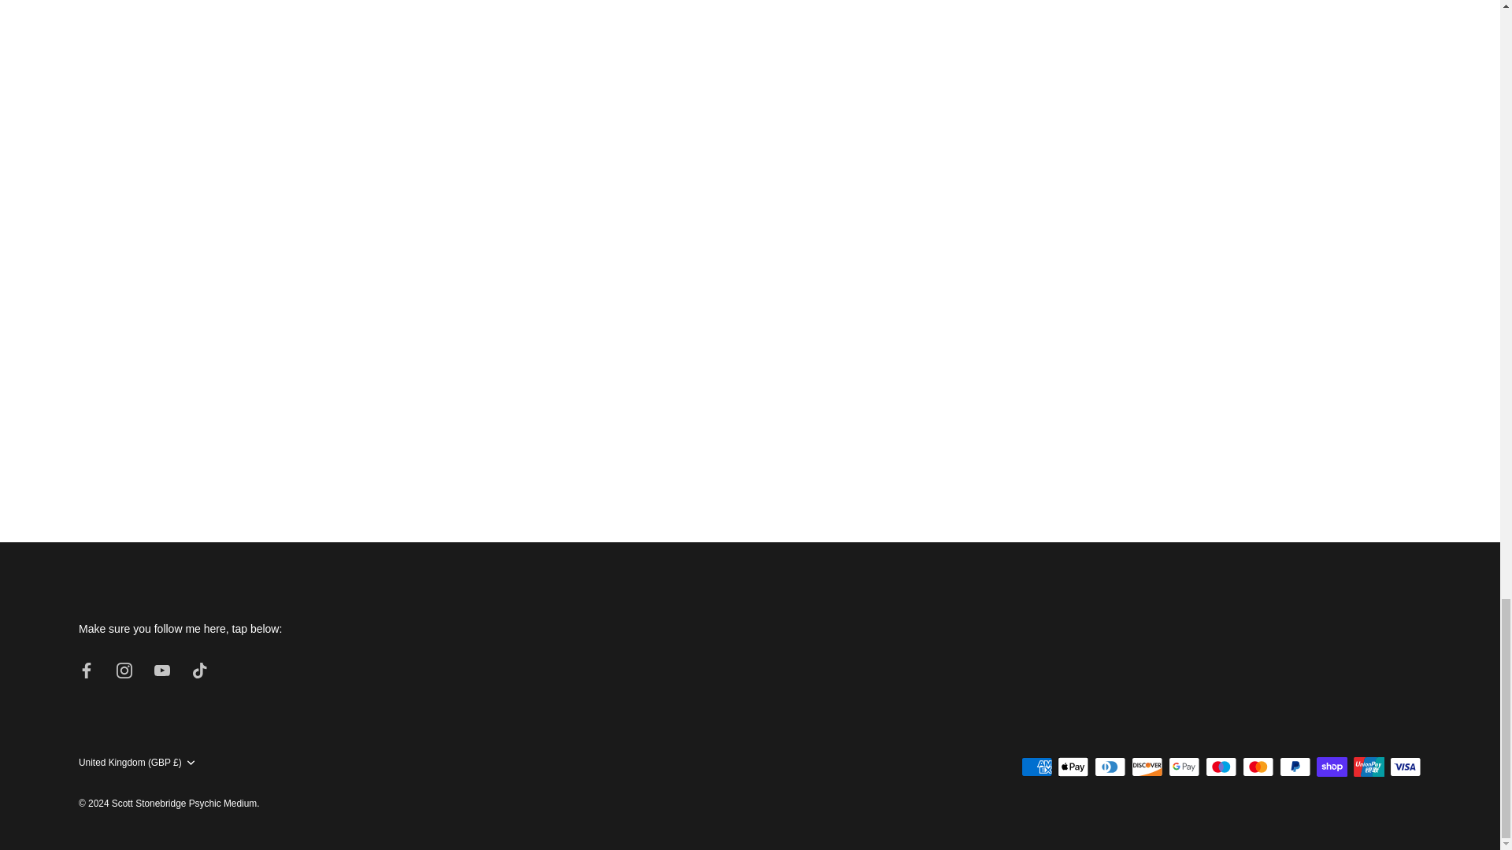 Image resolution: width=1512 pixels, height=850 pixels. What do you see at coordinates (1332, 767) in the screenshot?
I see `Shop Pay` at bounding box center [1332, 767].